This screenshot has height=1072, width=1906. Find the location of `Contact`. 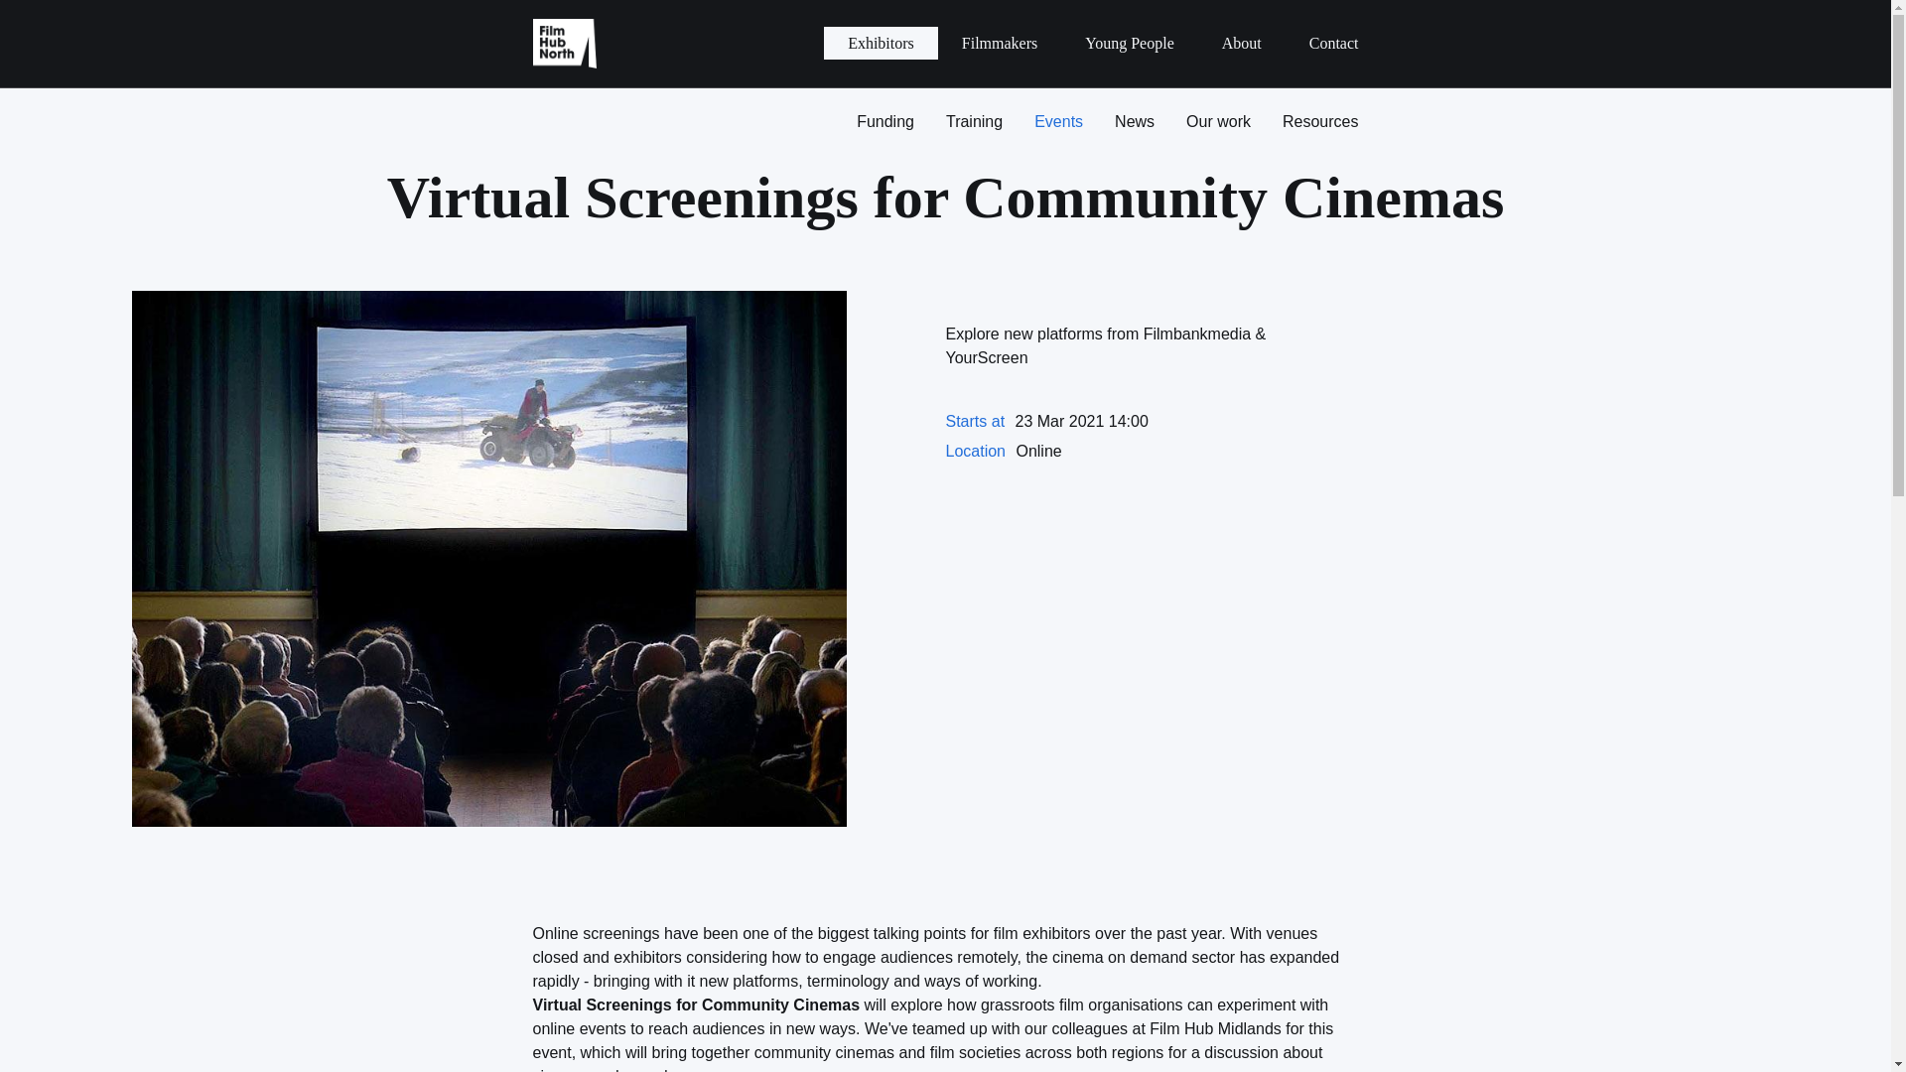

Contact is located at coordinates (1334, 44).